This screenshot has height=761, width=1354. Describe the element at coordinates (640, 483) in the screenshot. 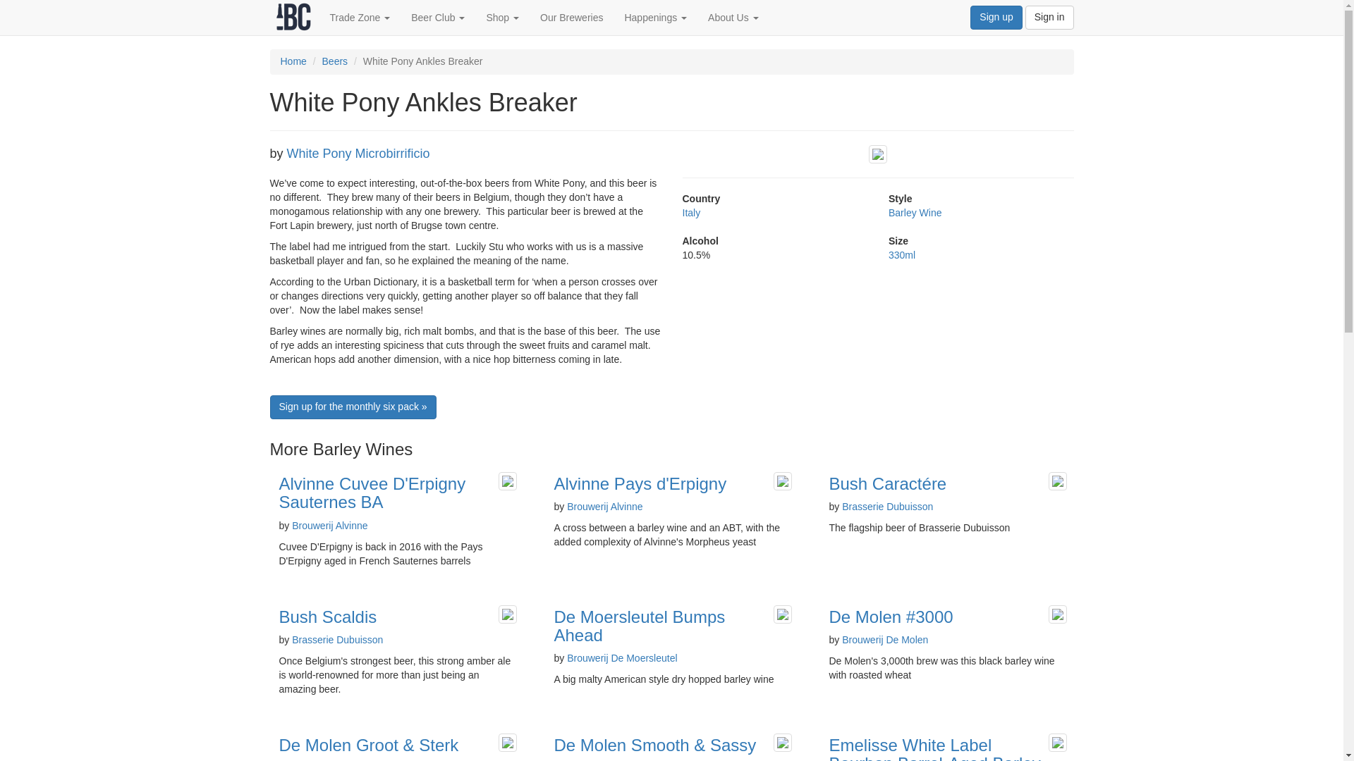

I see `Alvinne Pays d'Erpigny` at that location.